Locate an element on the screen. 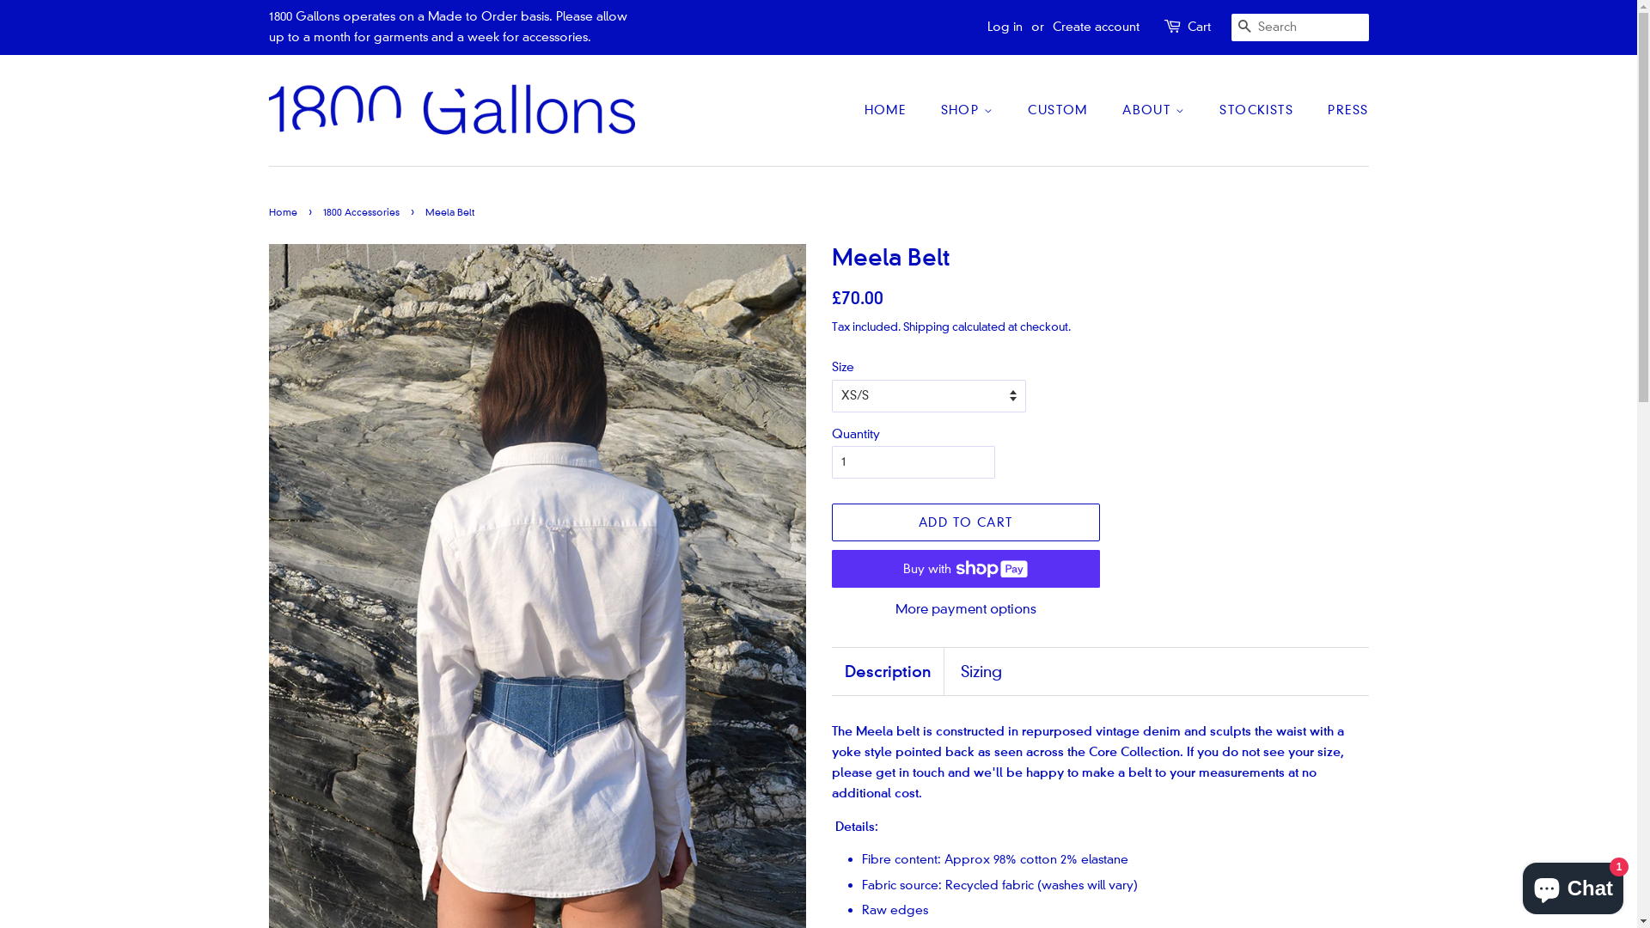 Image resolution: width=1650 pixels, height=928 pixels. More payment options is located at coordinates (966, 608).